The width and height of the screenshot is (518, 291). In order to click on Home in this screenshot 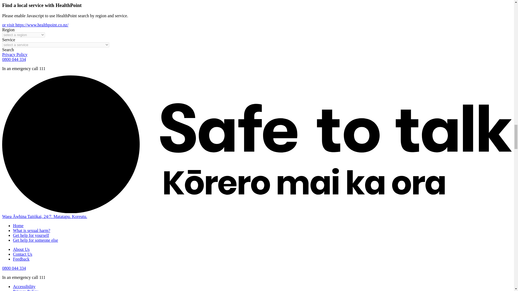, I will do `click(18, 226)`.